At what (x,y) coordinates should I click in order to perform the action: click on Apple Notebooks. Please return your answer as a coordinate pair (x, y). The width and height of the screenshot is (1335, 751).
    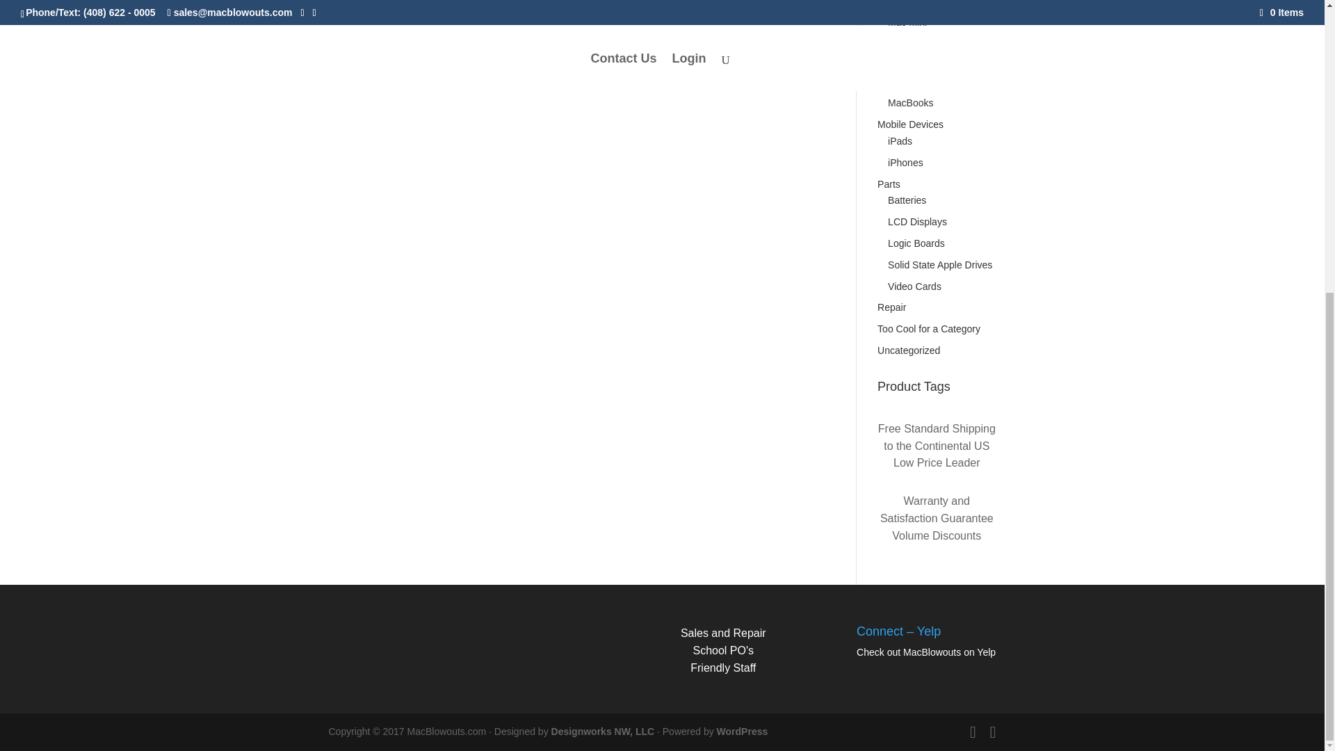
    Looking at the image, I should click on (914, 44).